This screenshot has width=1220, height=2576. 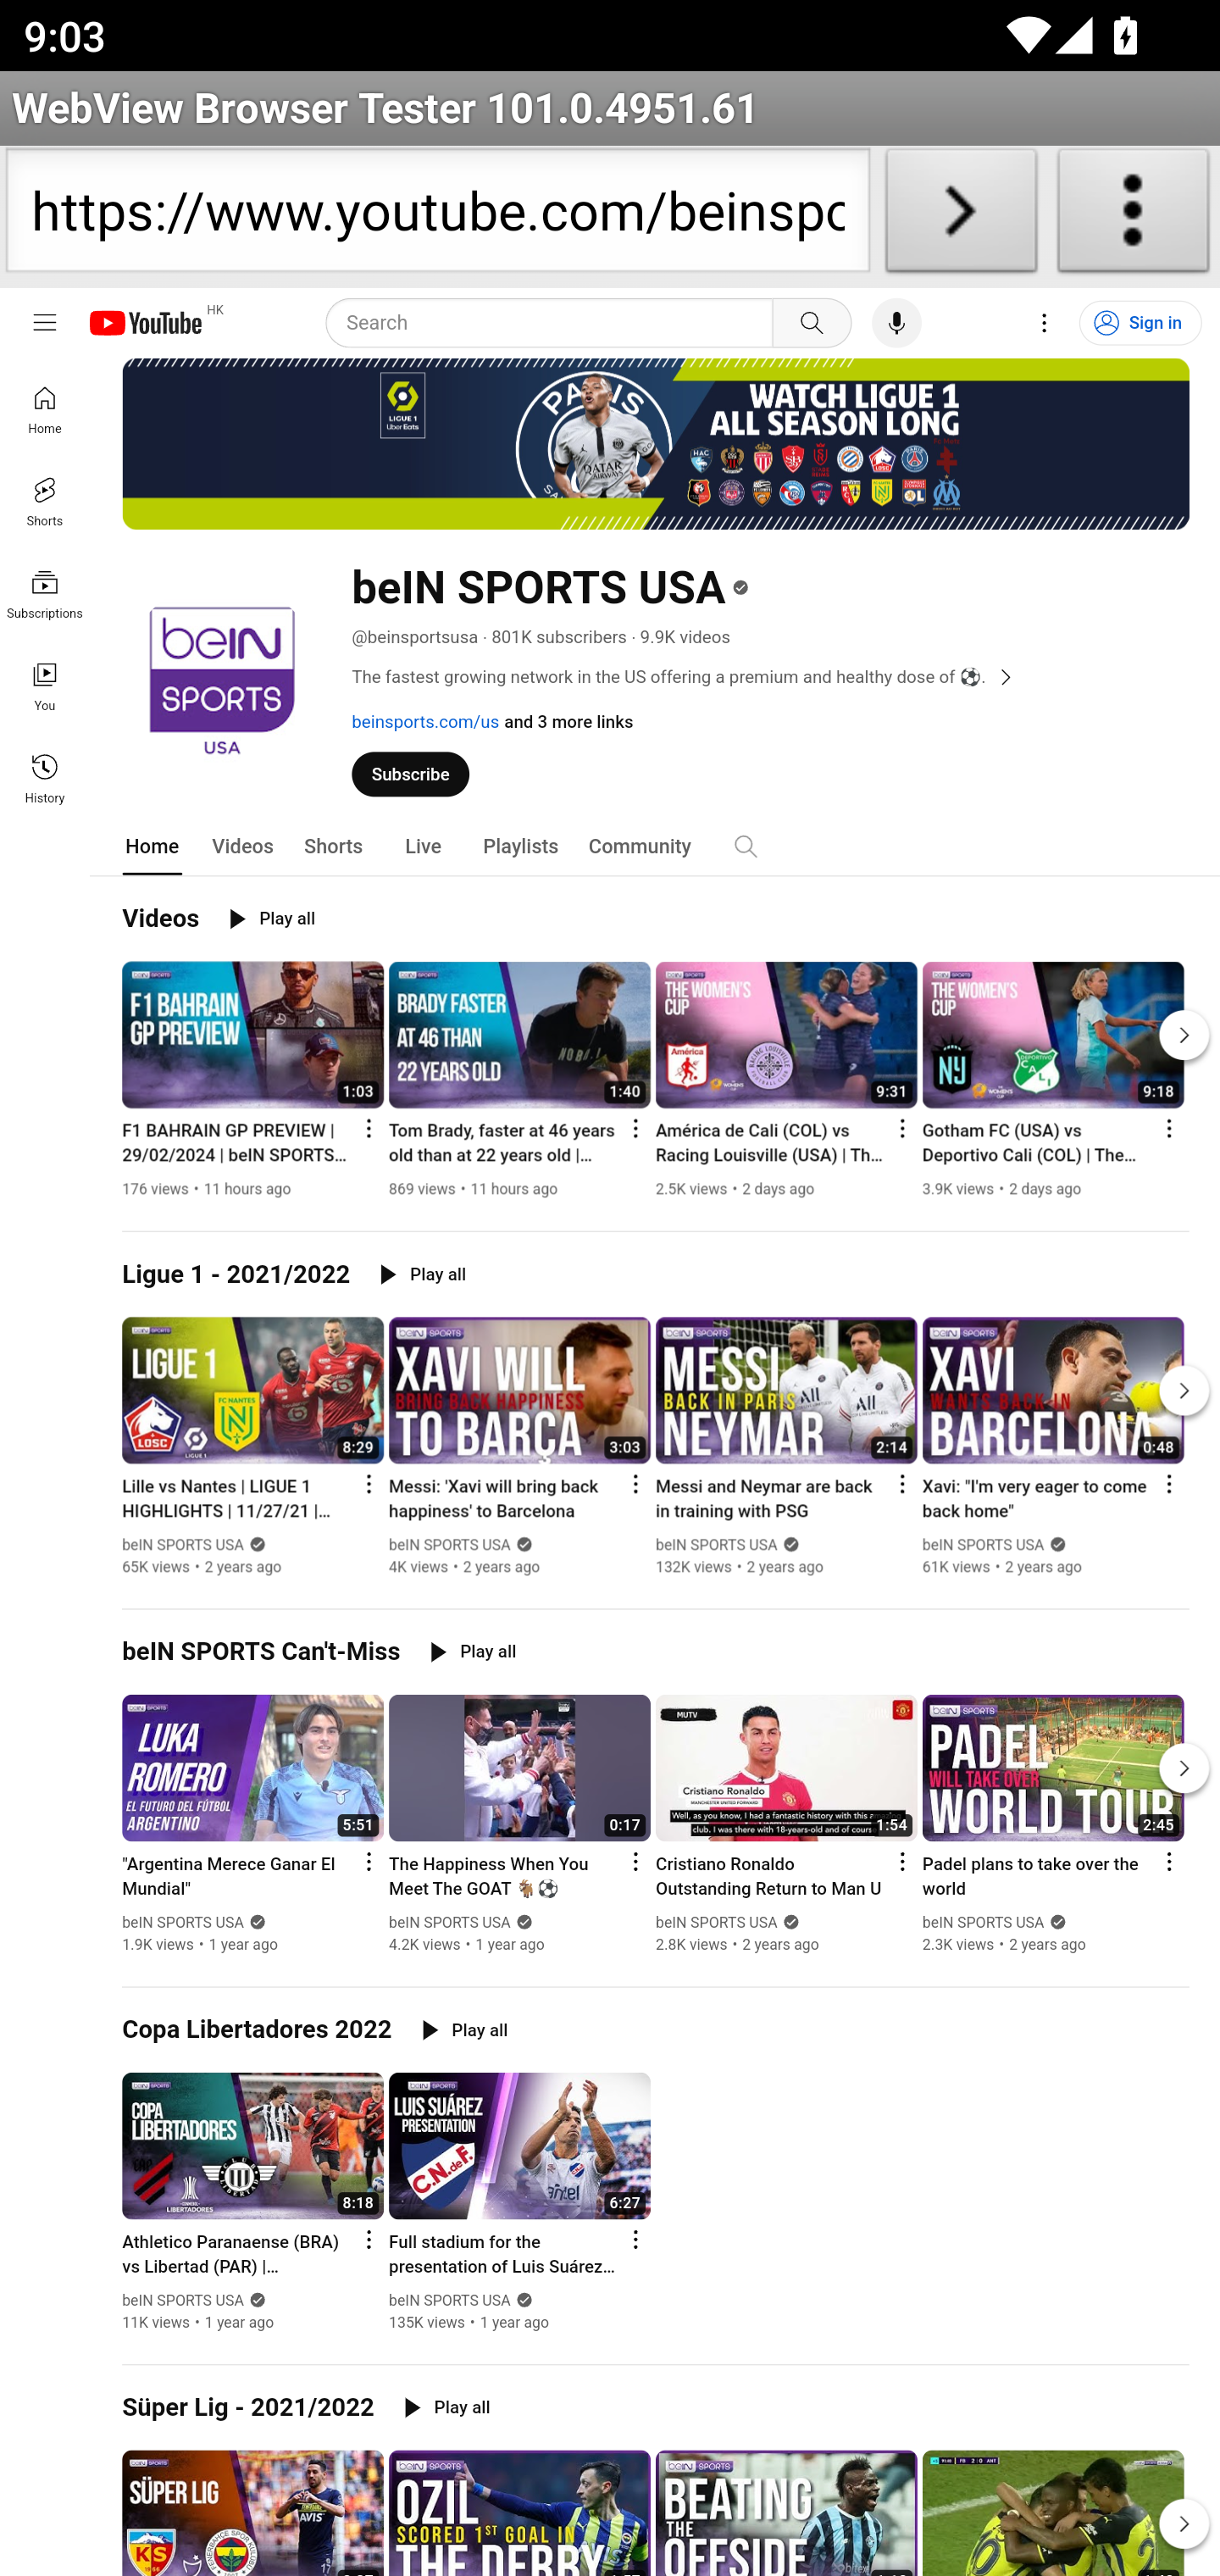 What do you see at coordinates (44, 409) in the screenshot?
I see `Home Home Home` at bounding box center [44, 409].